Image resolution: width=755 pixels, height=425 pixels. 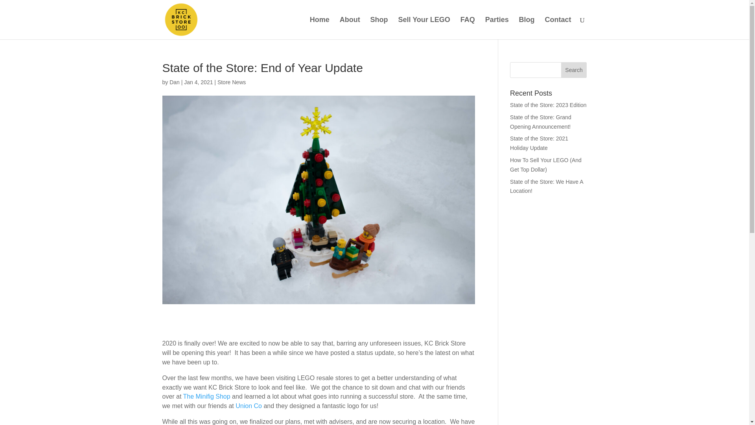 I want to click on Union Co, so click(x=249, y=406).